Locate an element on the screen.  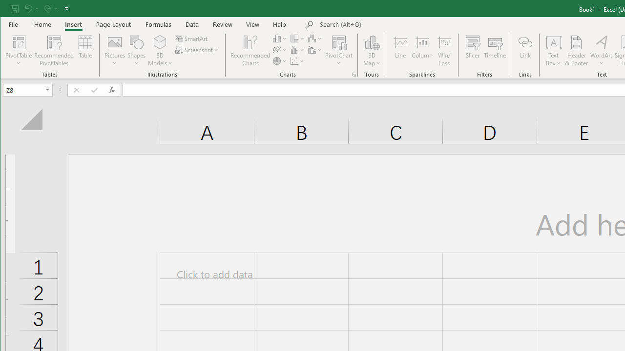
3D Models is located at coordinates (160, 51).